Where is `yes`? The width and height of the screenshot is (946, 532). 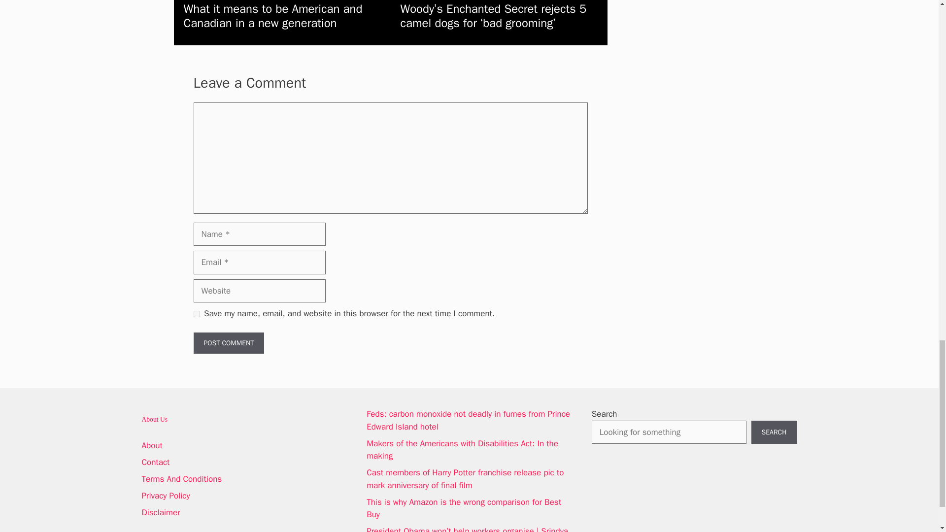
yes is located at coordinates (196, 313).